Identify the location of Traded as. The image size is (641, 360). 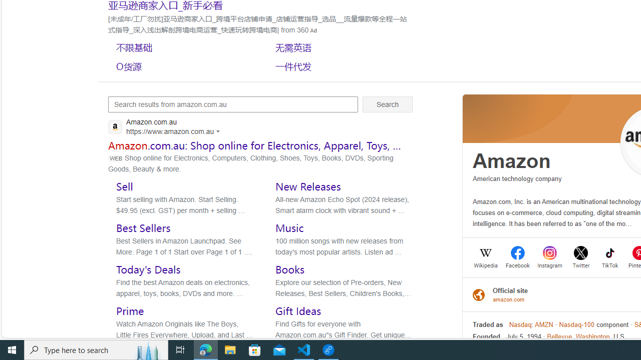
(488, 324).